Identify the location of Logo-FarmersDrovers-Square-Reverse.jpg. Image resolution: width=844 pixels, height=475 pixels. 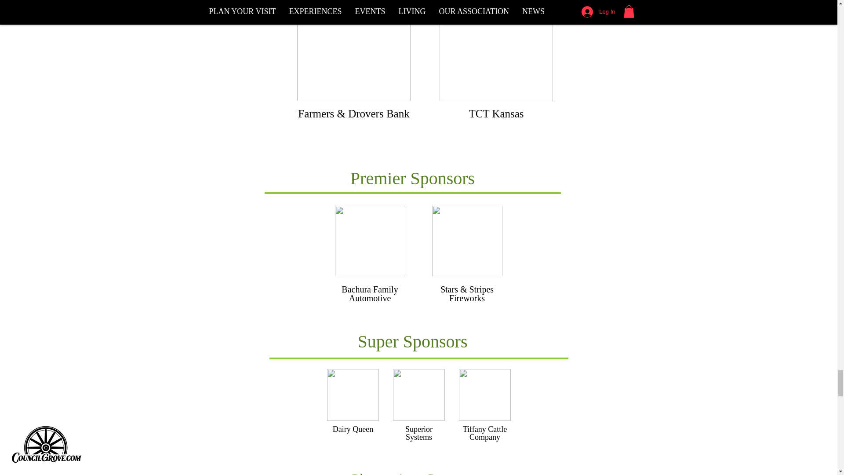
(353, 51).